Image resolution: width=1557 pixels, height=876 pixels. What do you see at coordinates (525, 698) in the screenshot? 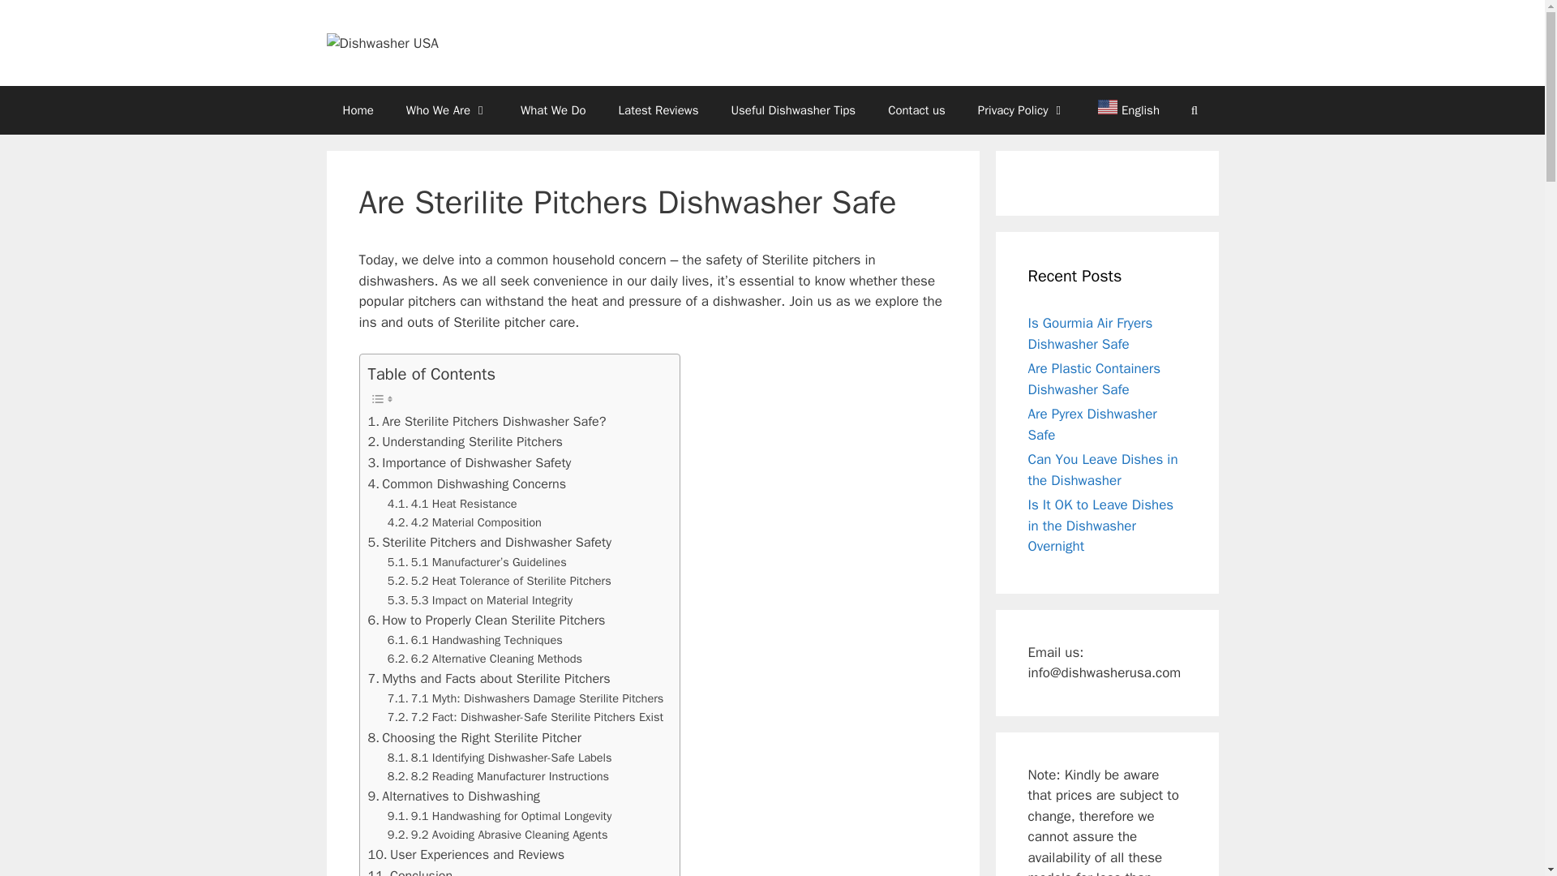
I see `7.1 Myth: Dishwashers Damage Sterilite Pitchers` at bounding box center [525, 698].